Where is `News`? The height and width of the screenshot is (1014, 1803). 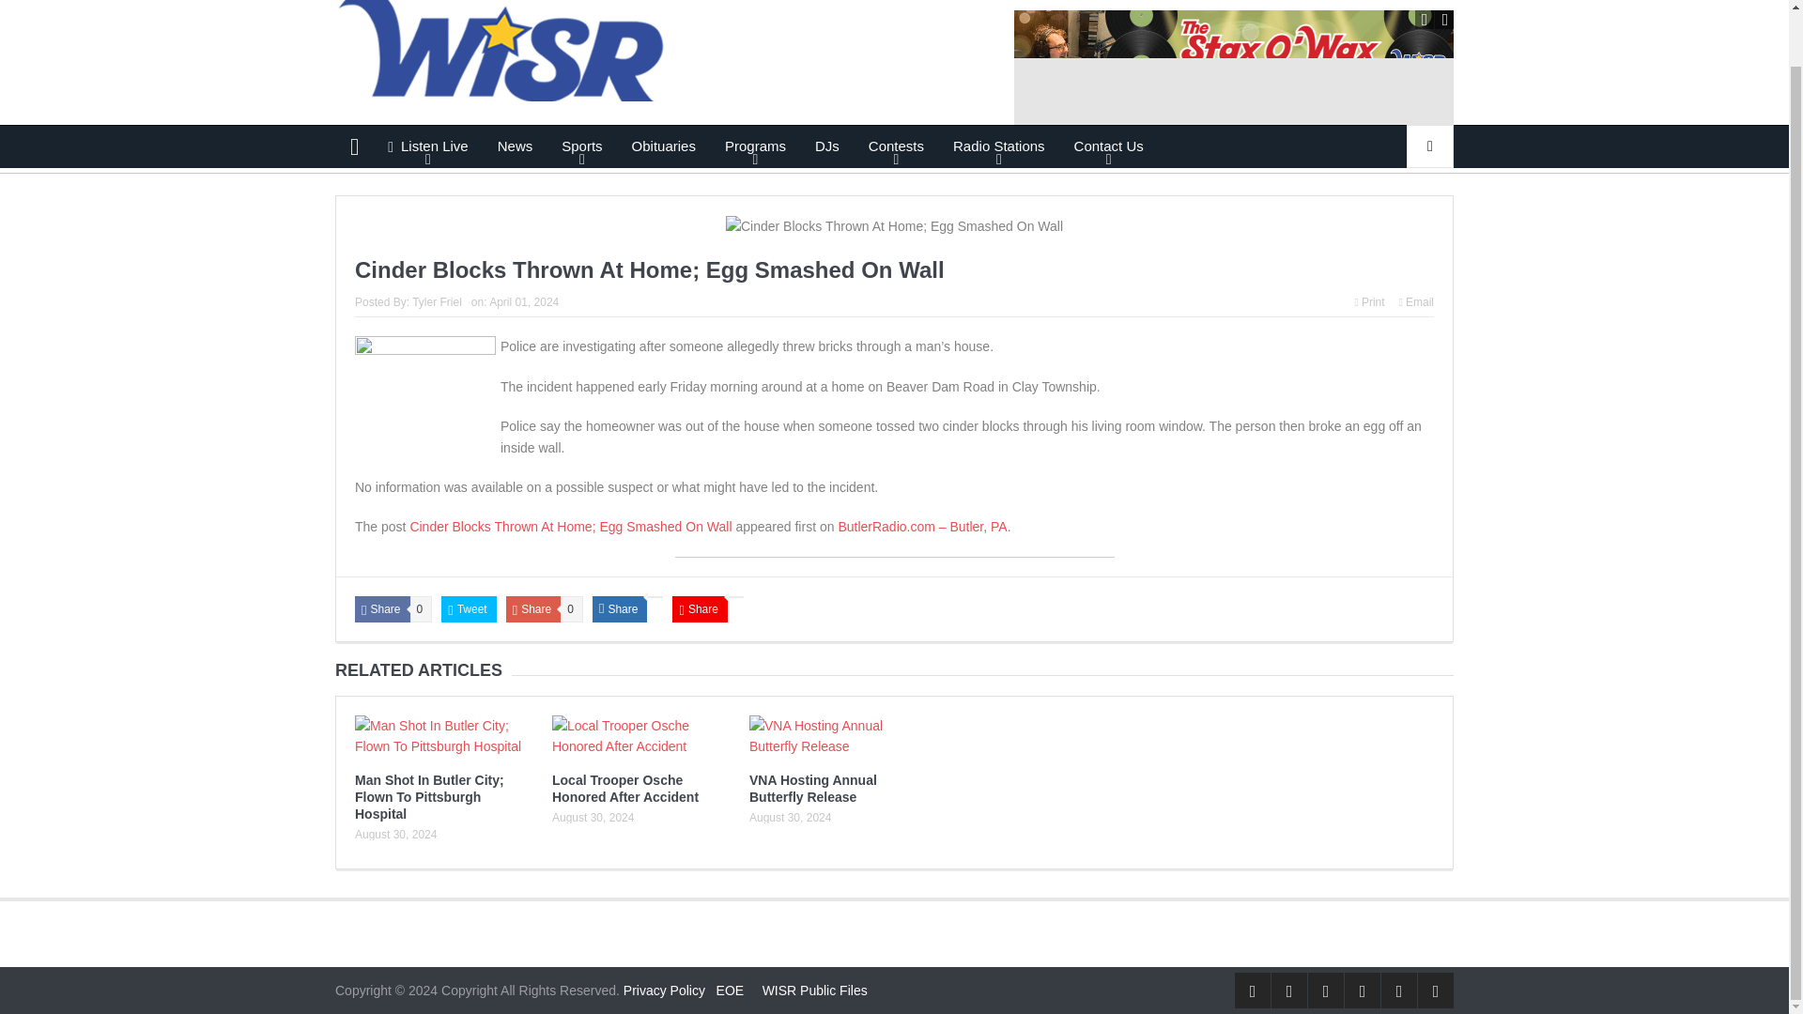 News is located at coordinates (515, 146).